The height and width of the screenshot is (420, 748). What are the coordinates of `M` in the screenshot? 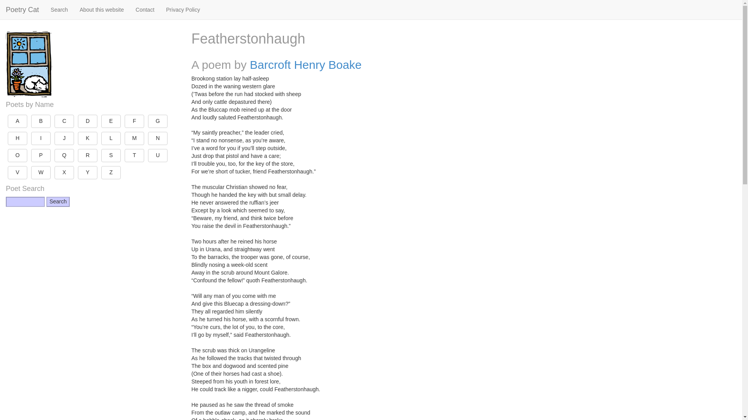 It's located at (134, 138).